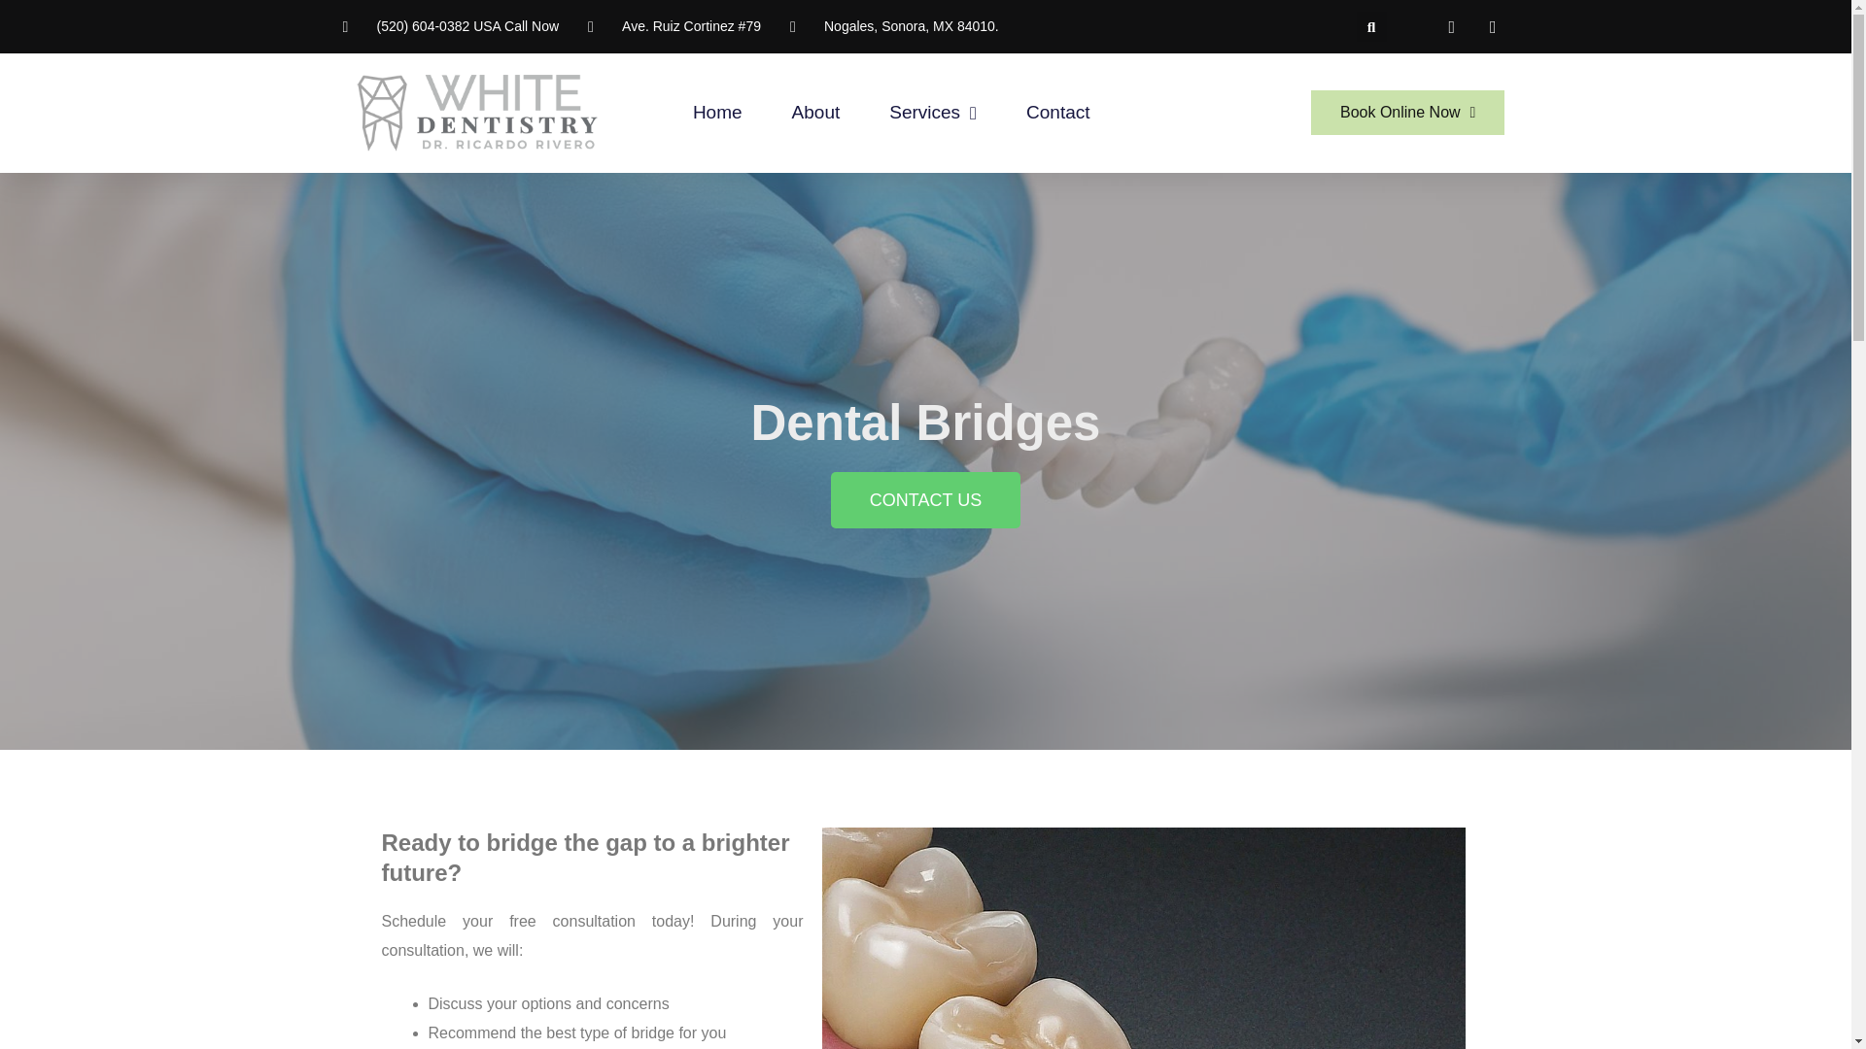 The height and width of the screenshot is (1049, 1866). I want to click on Contact, so click(1057, 113).